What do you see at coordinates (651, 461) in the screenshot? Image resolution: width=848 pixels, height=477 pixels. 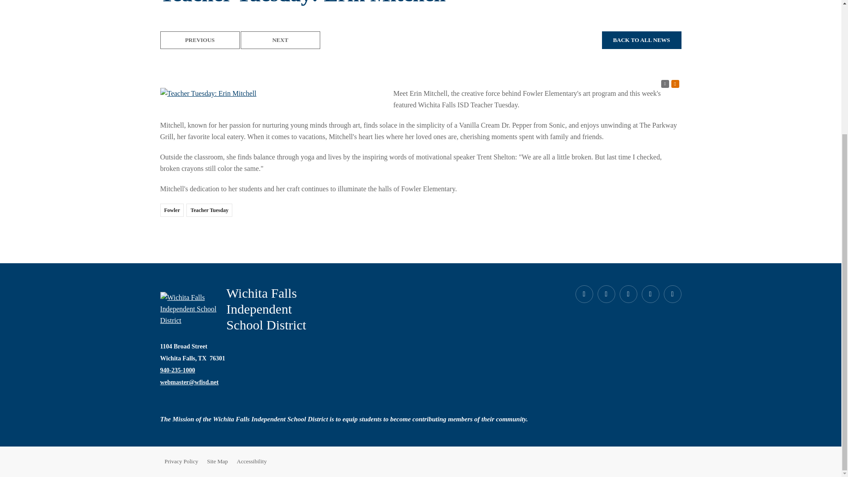 I see `Powered by Finalsite opens in a new window` at bounding box center [651, 461].